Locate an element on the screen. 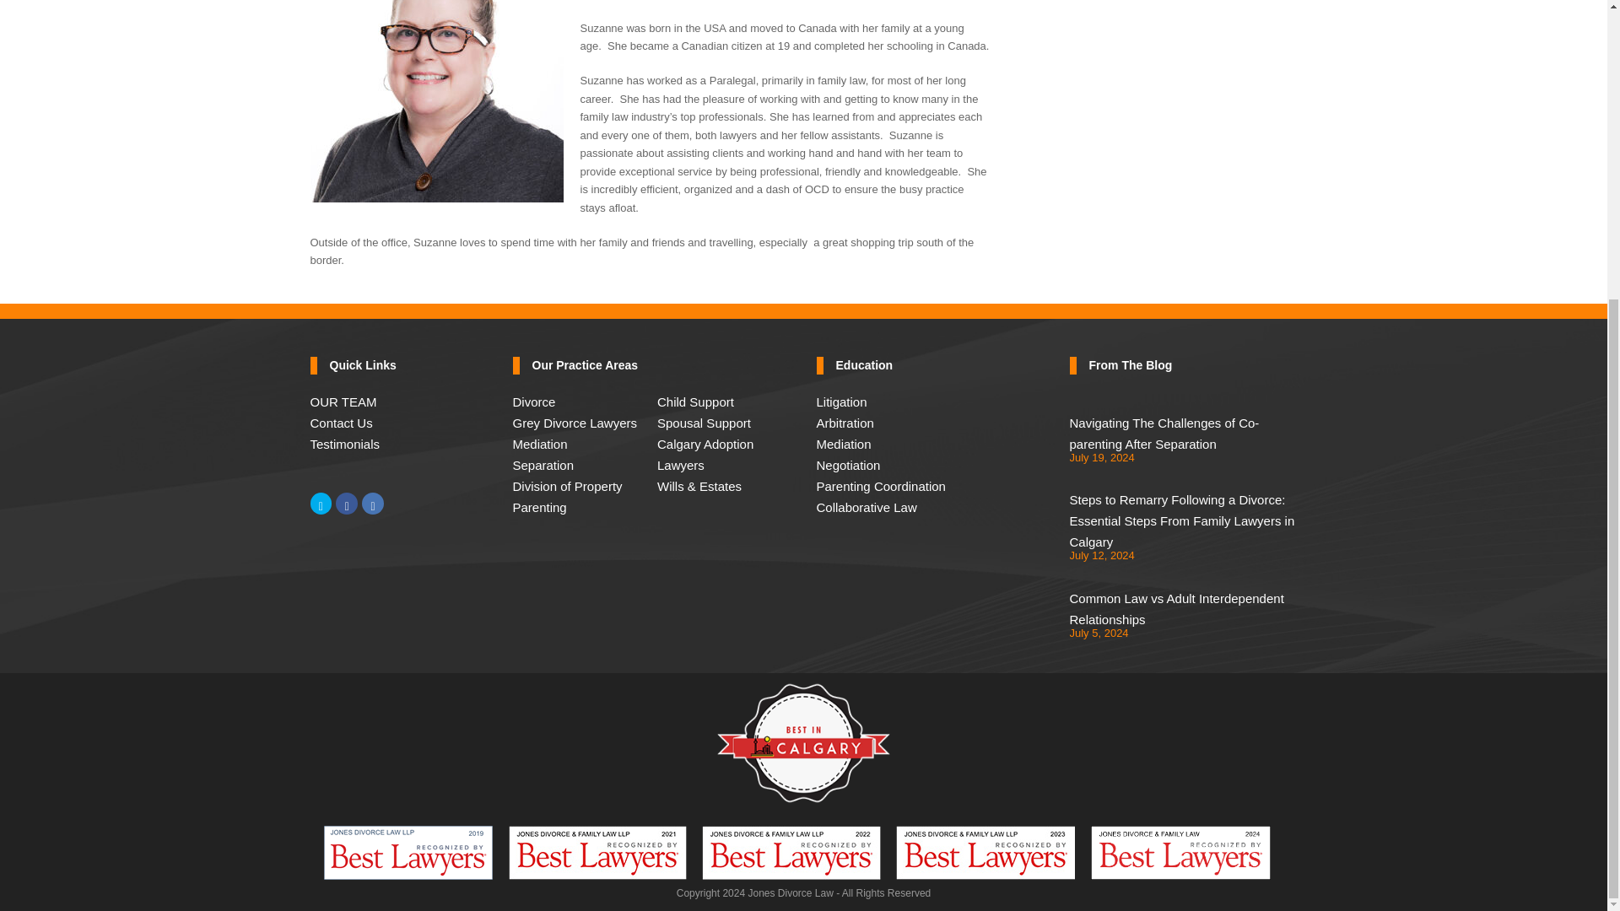  Facebook is located at coordinates (346, 504).